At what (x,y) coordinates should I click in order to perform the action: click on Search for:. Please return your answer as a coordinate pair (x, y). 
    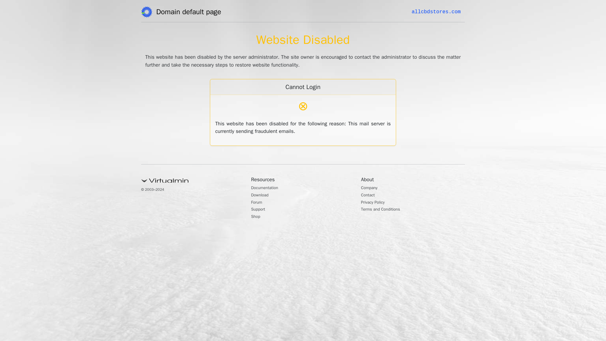
    Looking at the image, I should click on (437, 20).